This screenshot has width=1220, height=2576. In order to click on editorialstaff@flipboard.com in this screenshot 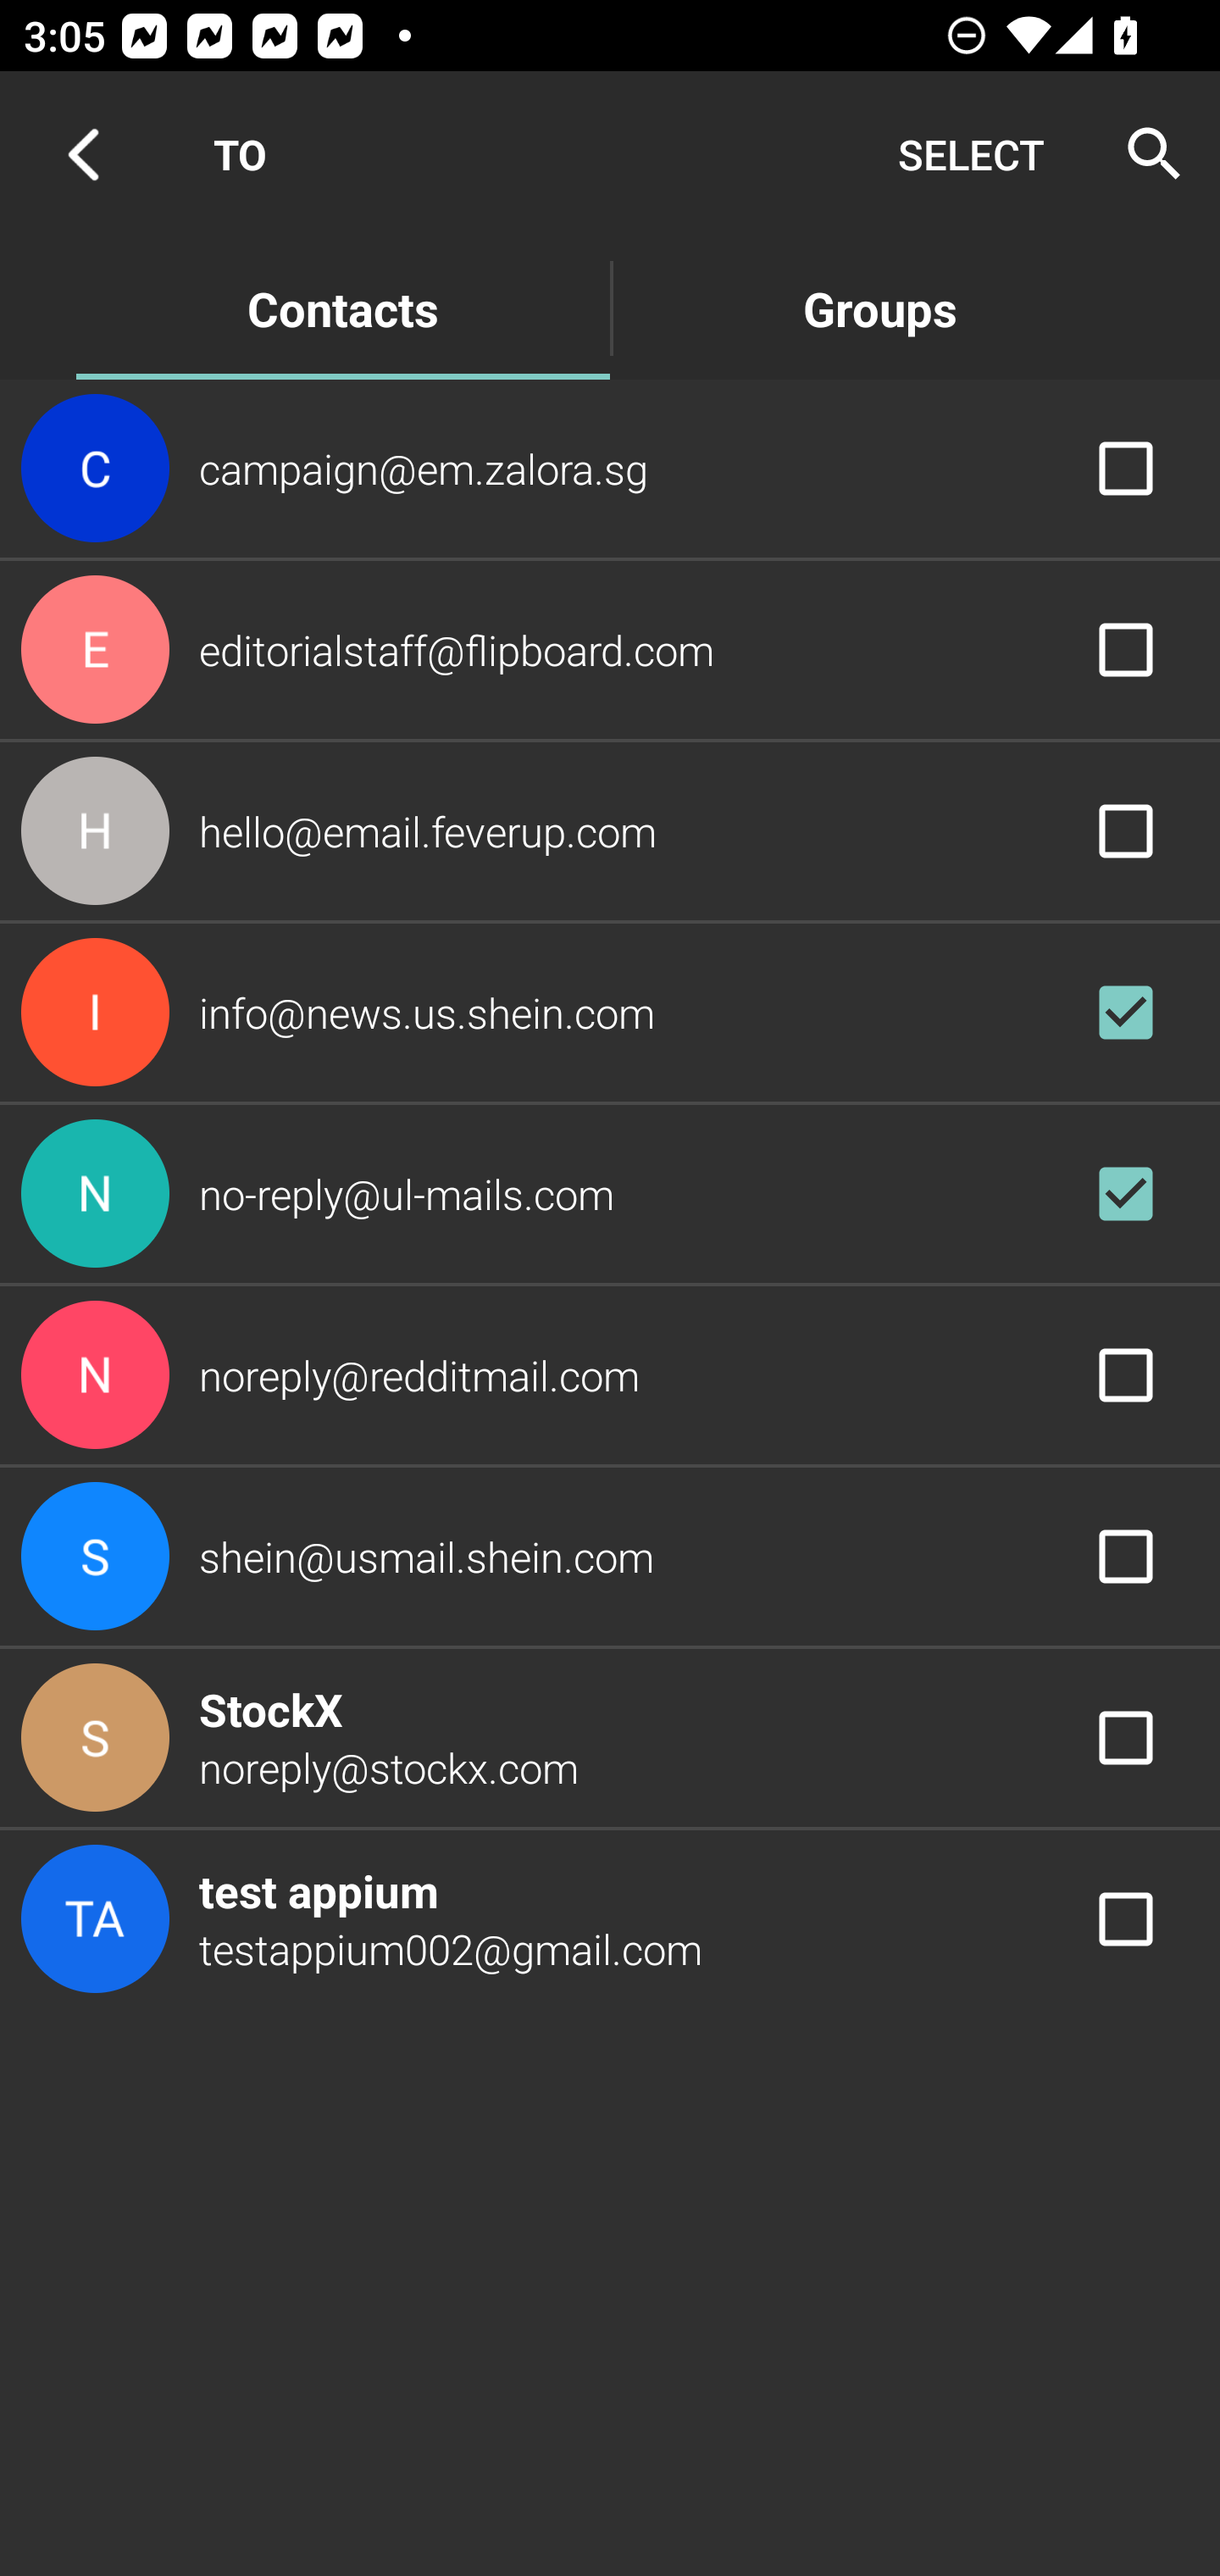, I will do `click(610, 650)`.